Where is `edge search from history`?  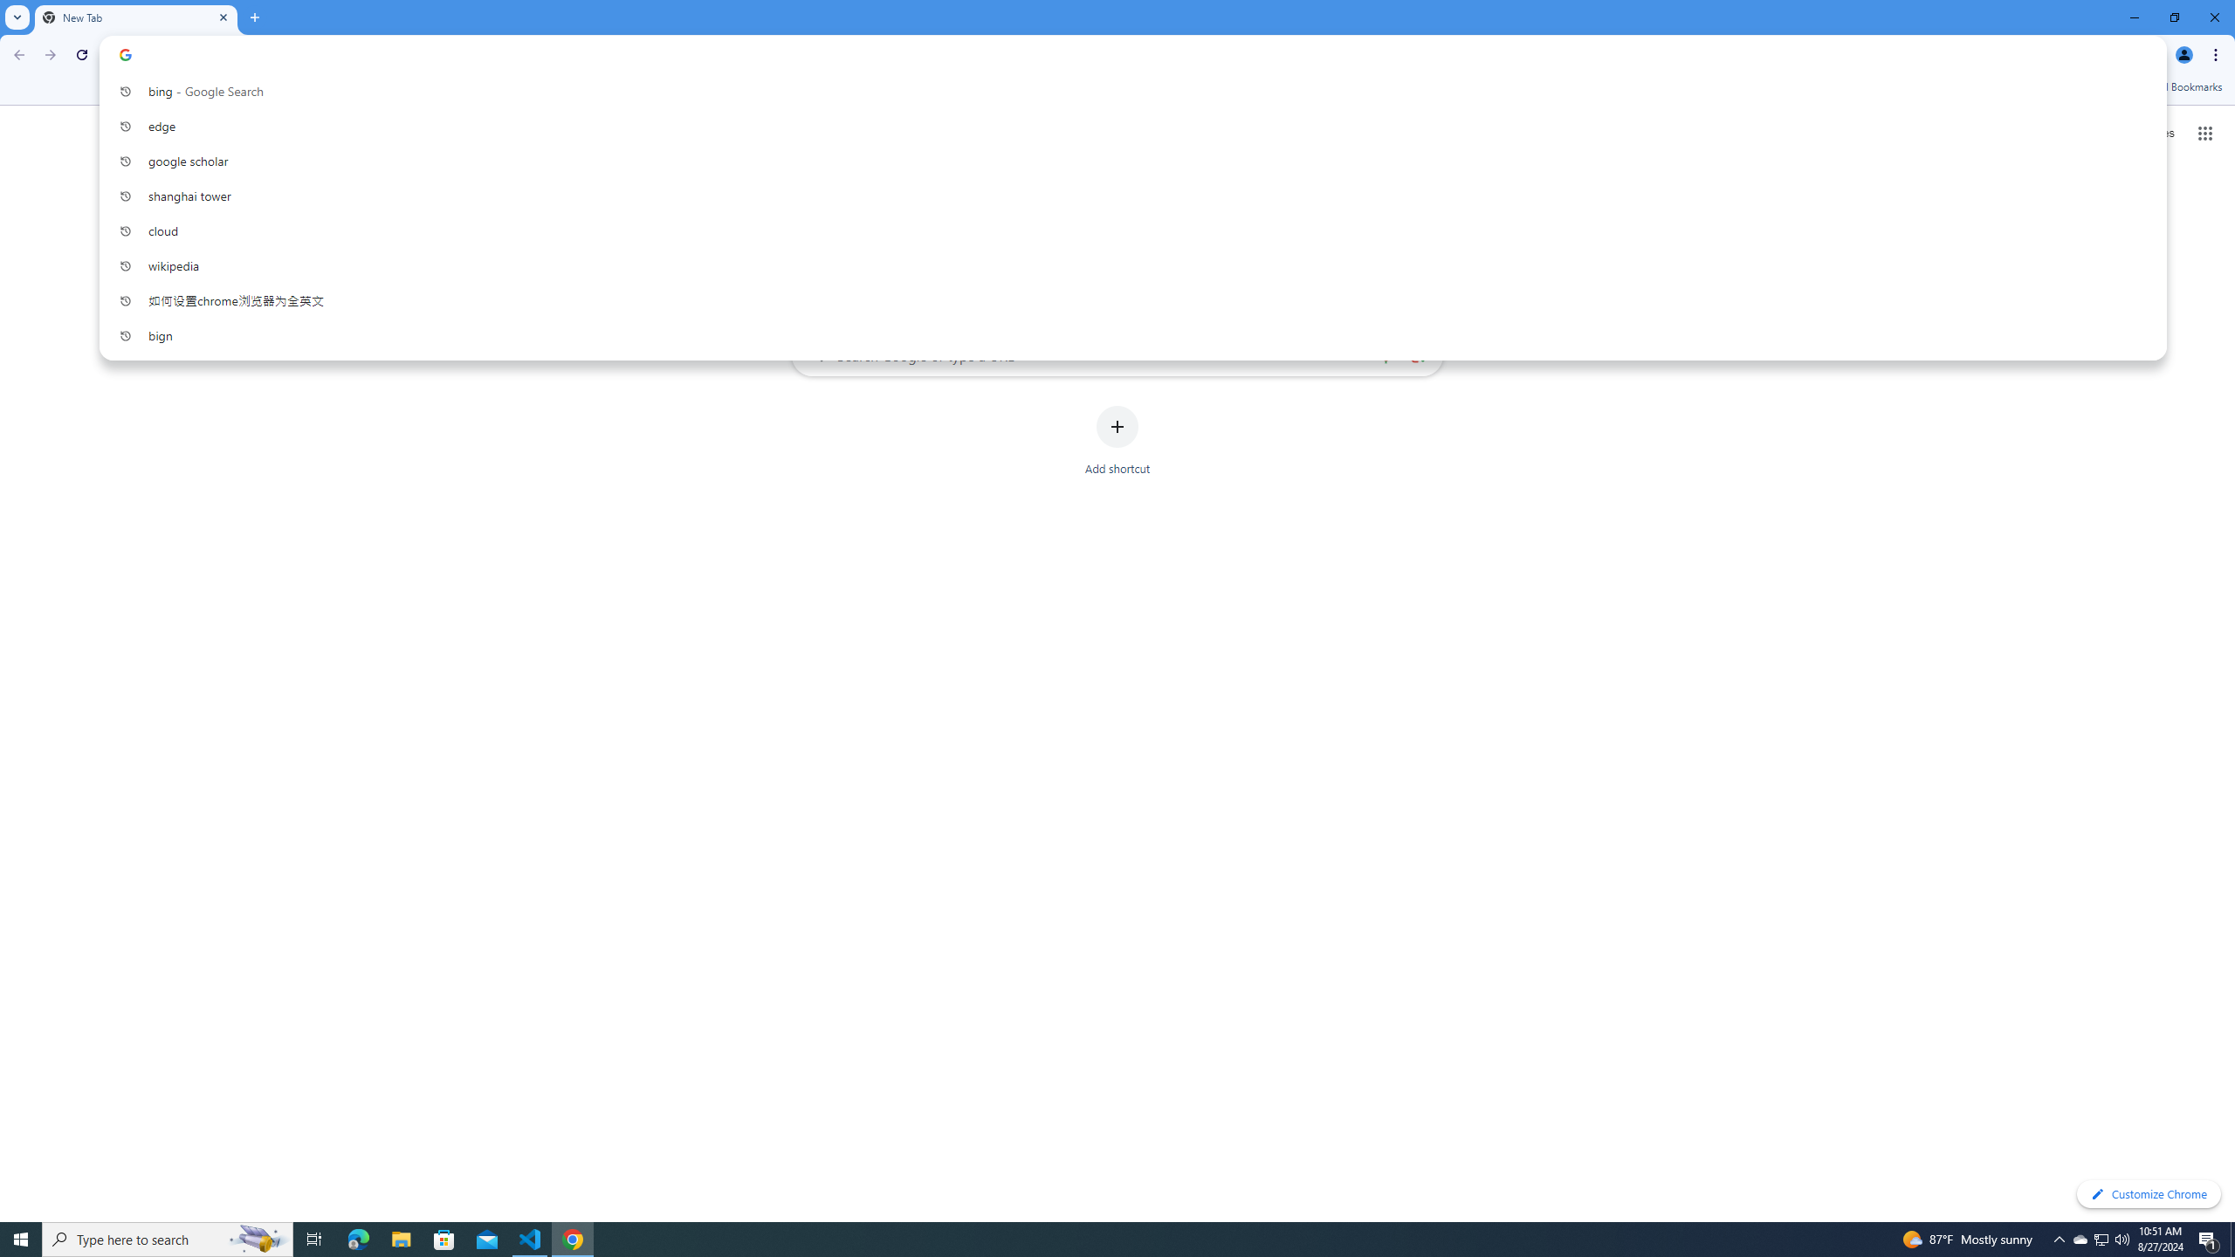 edge search from history is located at coordinates (1126, 127).